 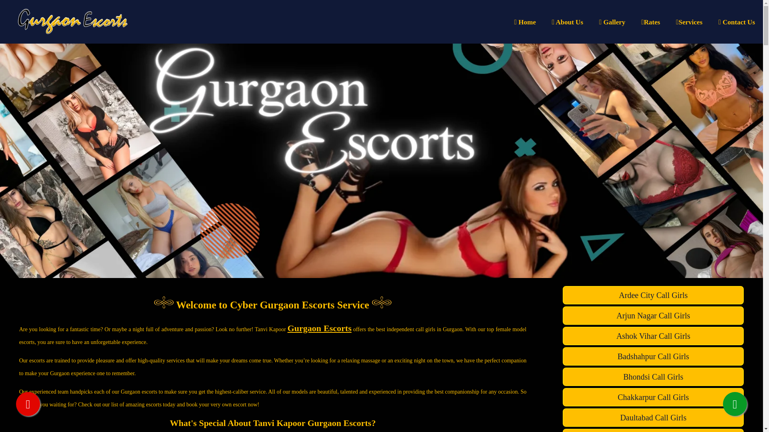 I want to click on Rates, so click(x=650, y=22).